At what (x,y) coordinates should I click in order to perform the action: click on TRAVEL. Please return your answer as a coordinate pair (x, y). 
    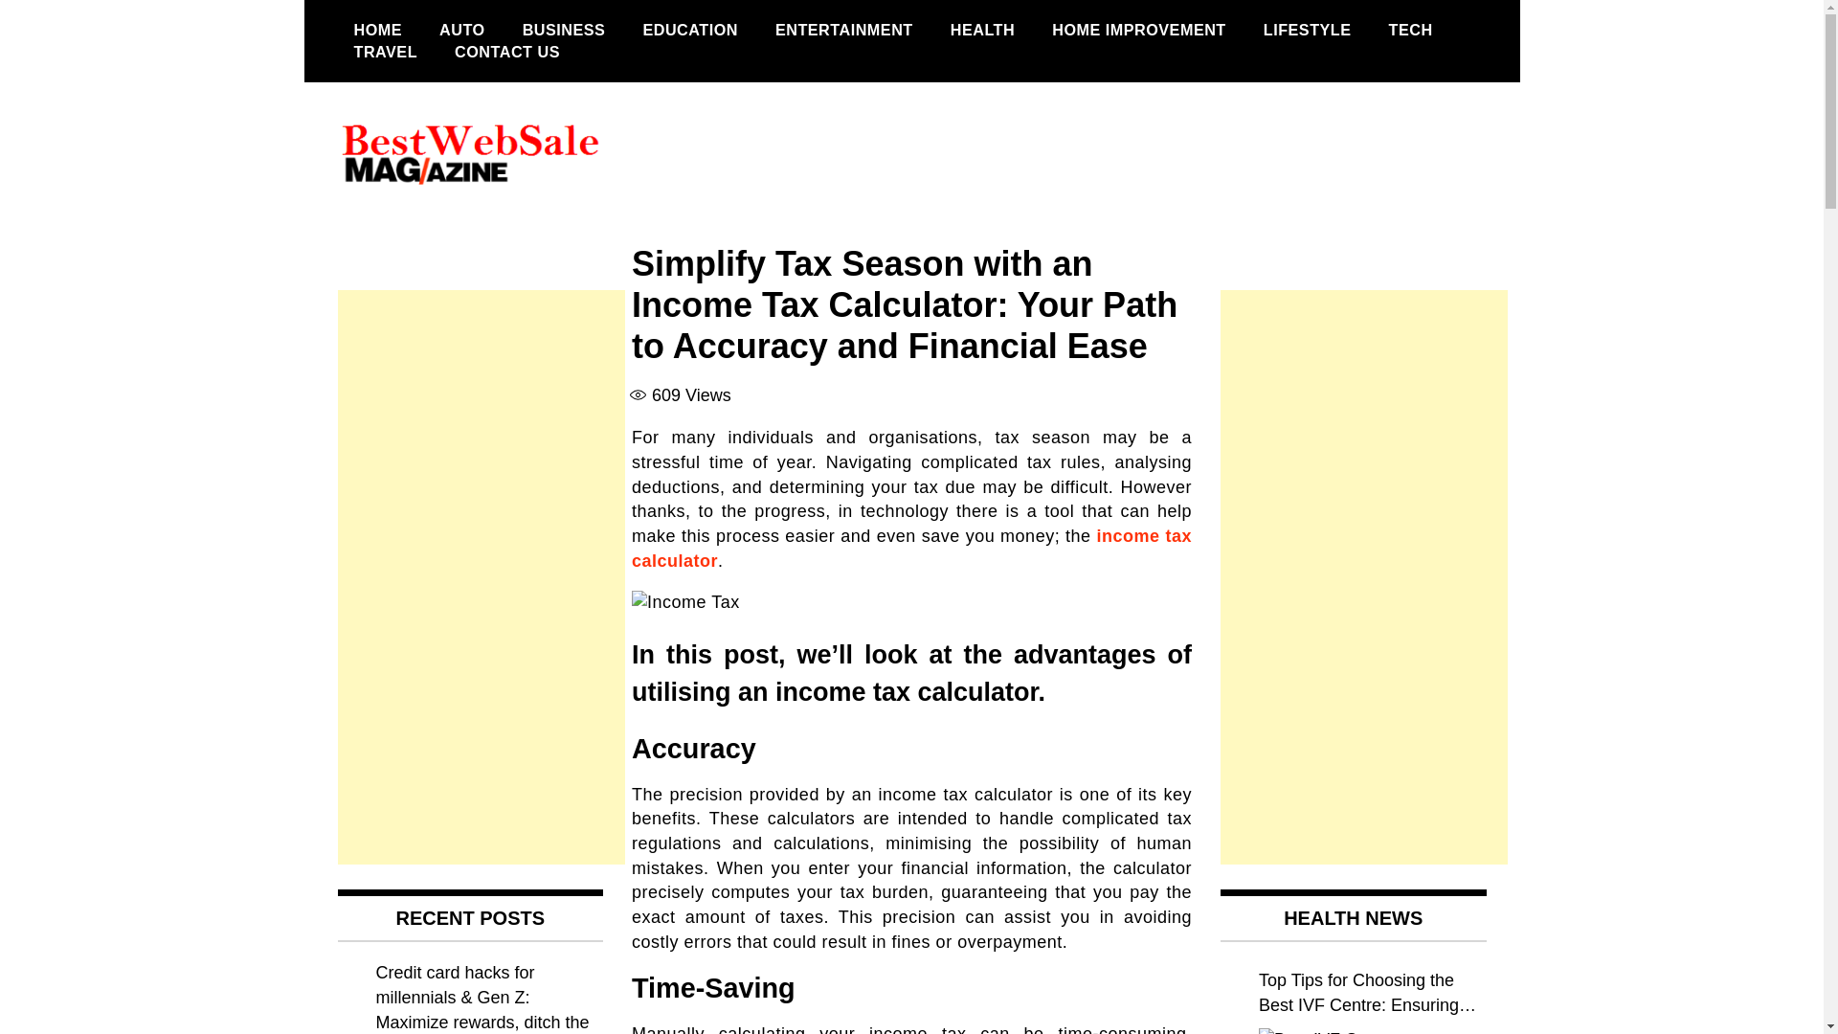
    Looking at the image, I should click on (385, 52).